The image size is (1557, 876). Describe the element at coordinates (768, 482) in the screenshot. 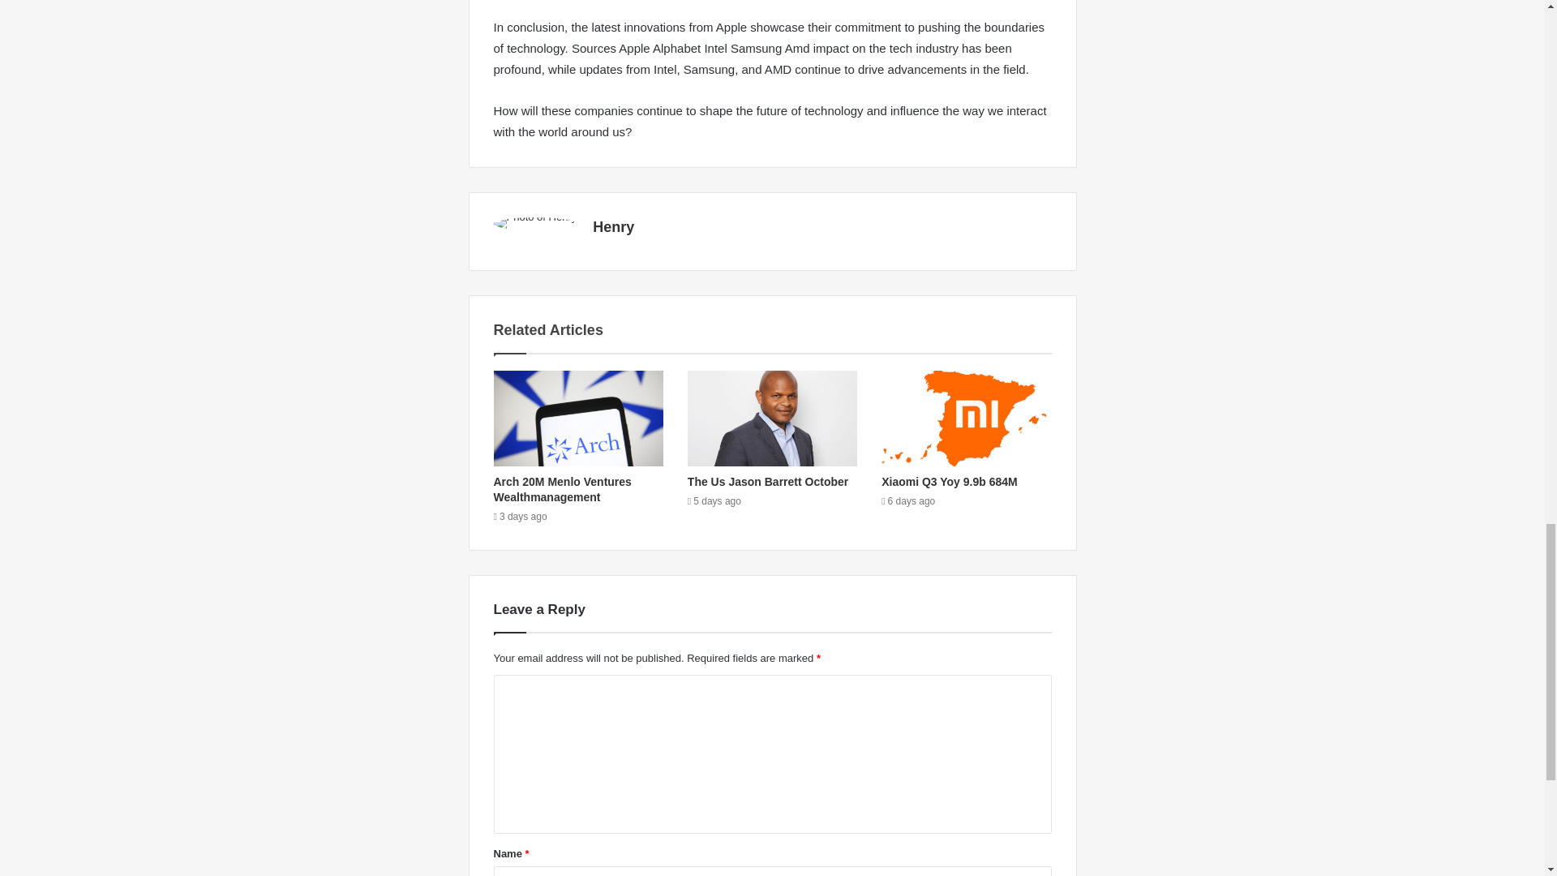

I see `The Us Jason Barrett October` at that location.